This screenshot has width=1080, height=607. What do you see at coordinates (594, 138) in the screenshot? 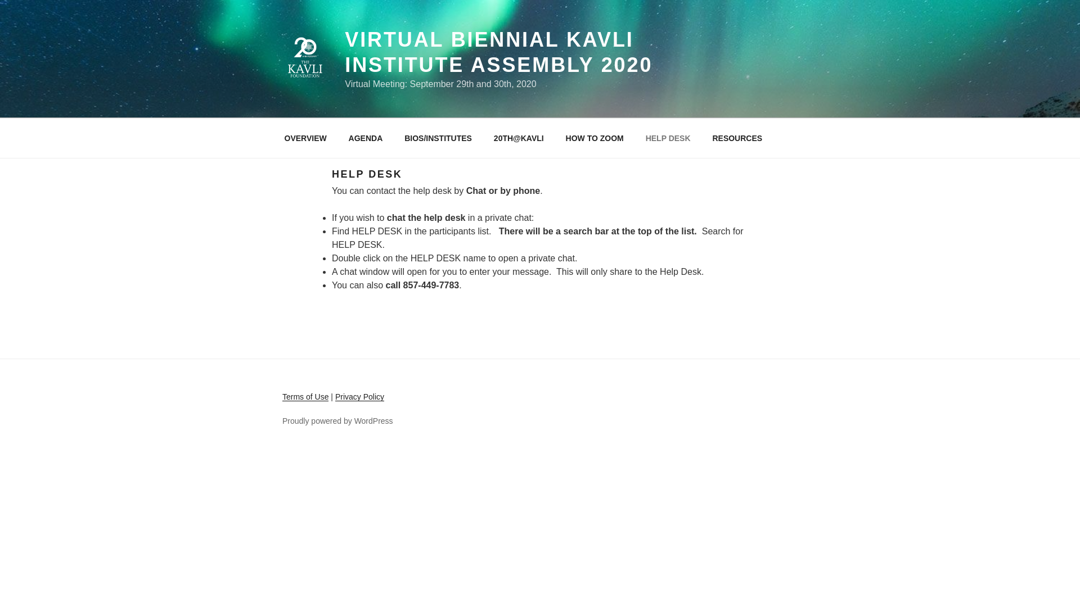
I see `HOW TO ZOOM` at bounding box center [594, 138].